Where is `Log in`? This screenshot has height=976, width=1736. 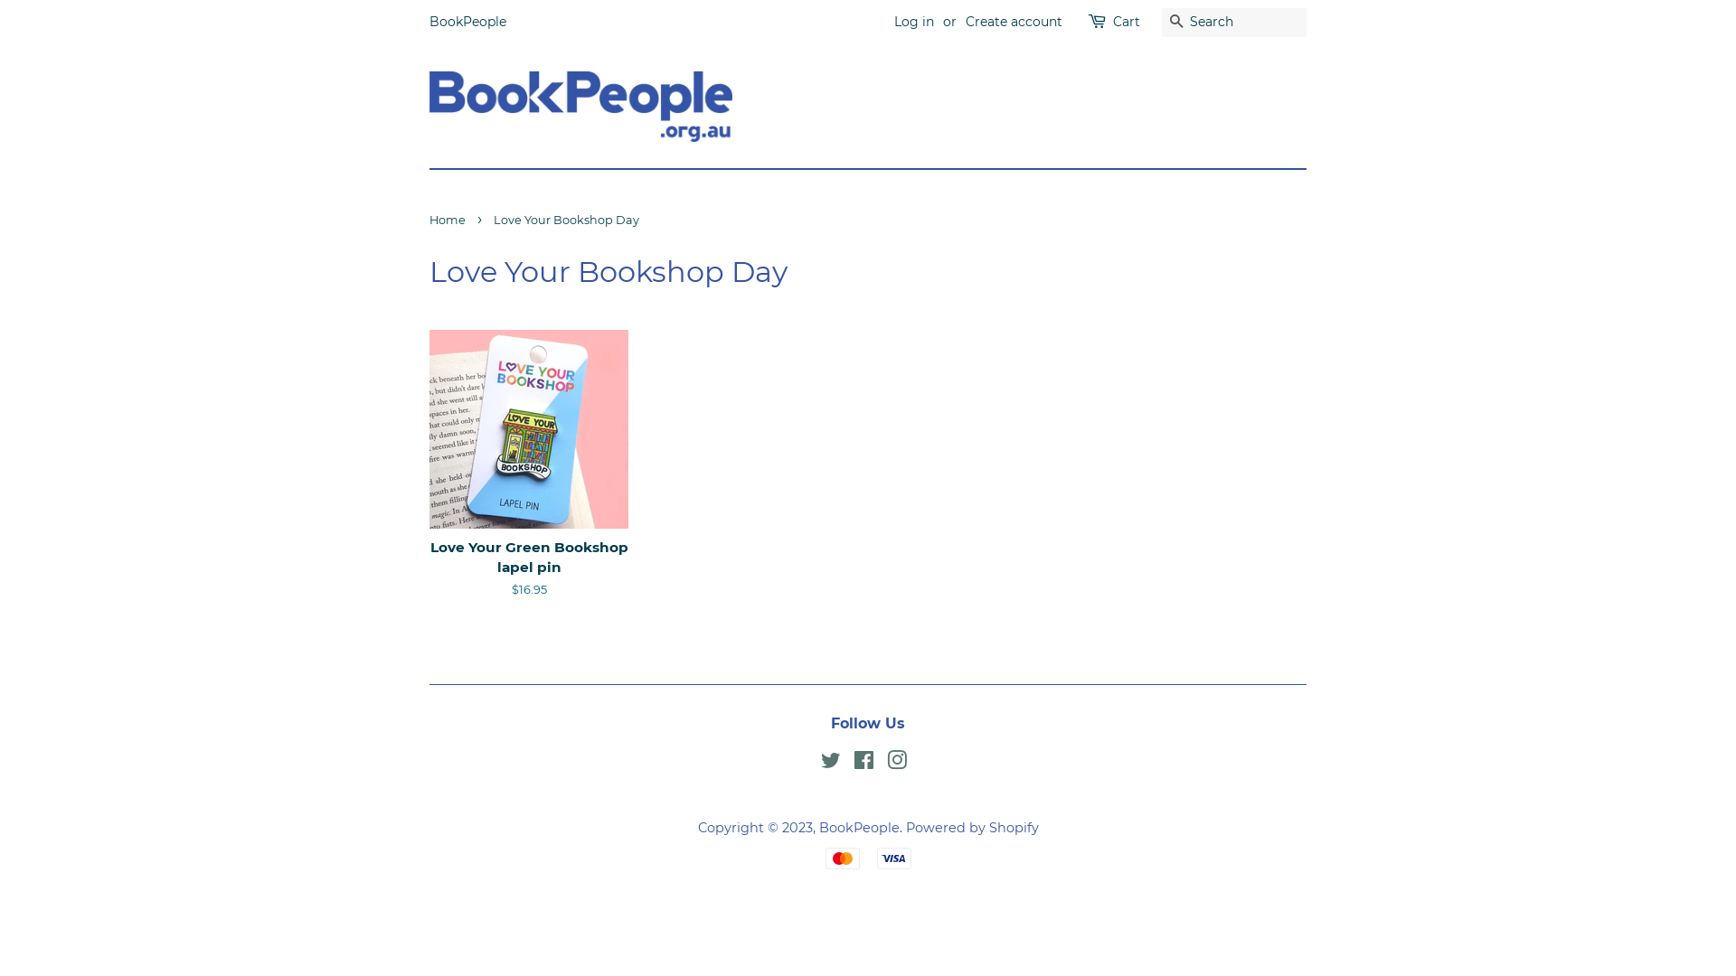
Log in is located at coordinates (914, 22).